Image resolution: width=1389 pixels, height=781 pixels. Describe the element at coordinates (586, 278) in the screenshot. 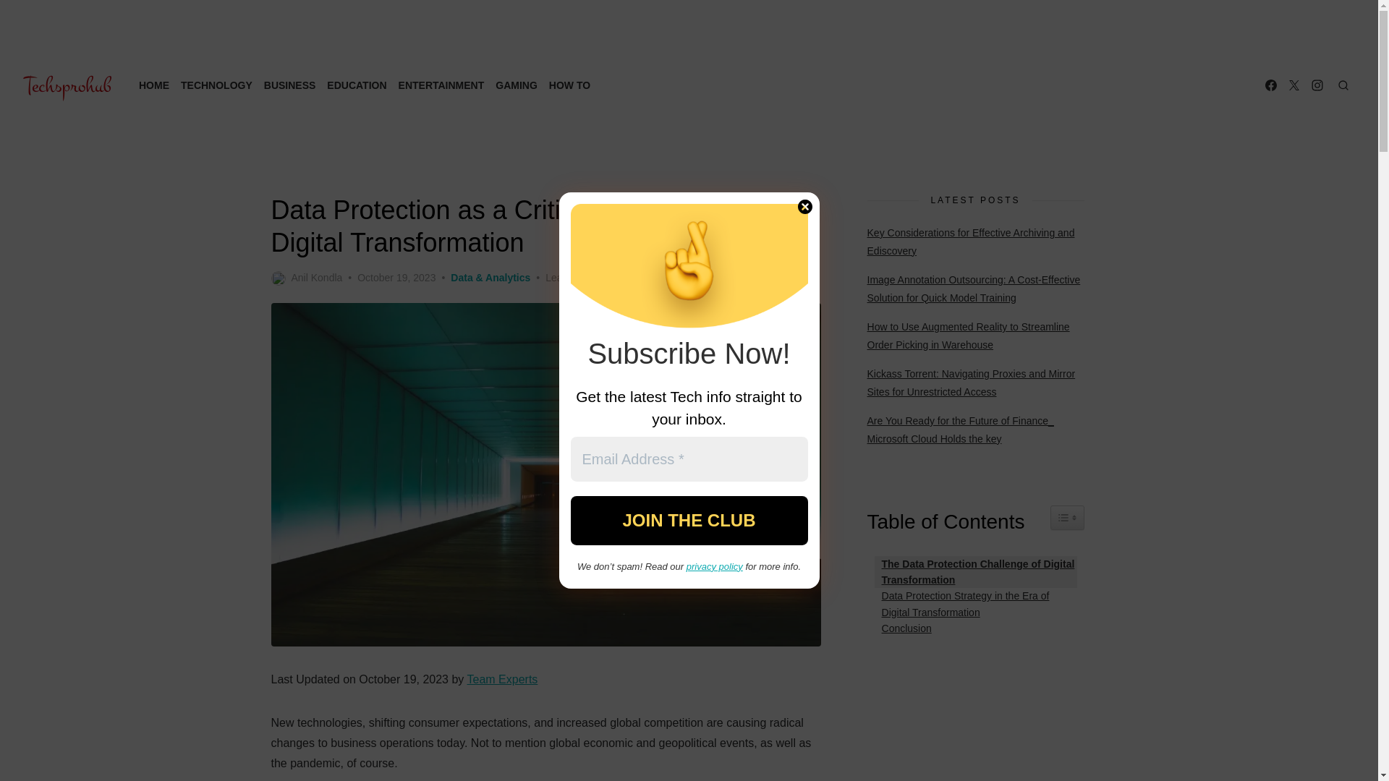

I see `Leave a comment` at that location.